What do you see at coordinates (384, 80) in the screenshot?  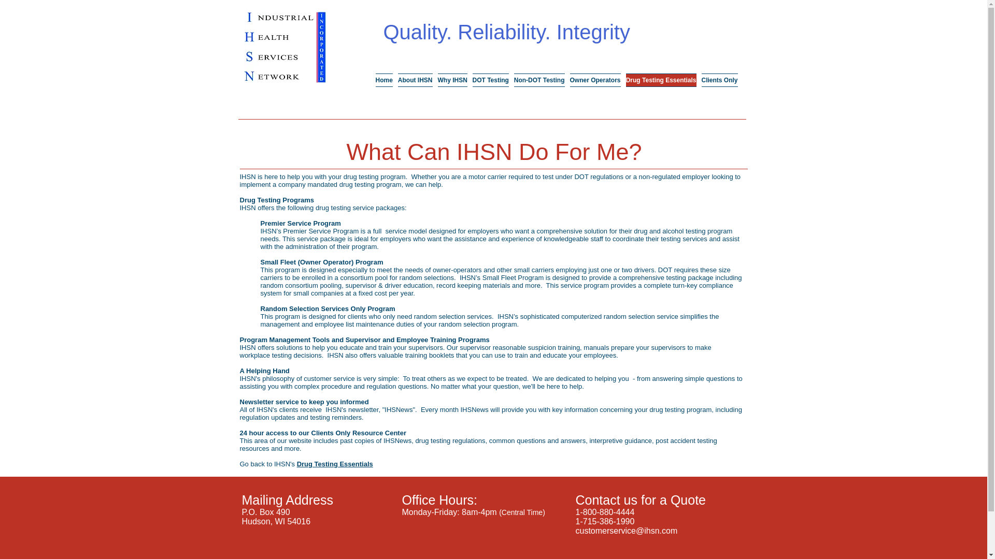 I see `Home` at bounding box center [384, 80].